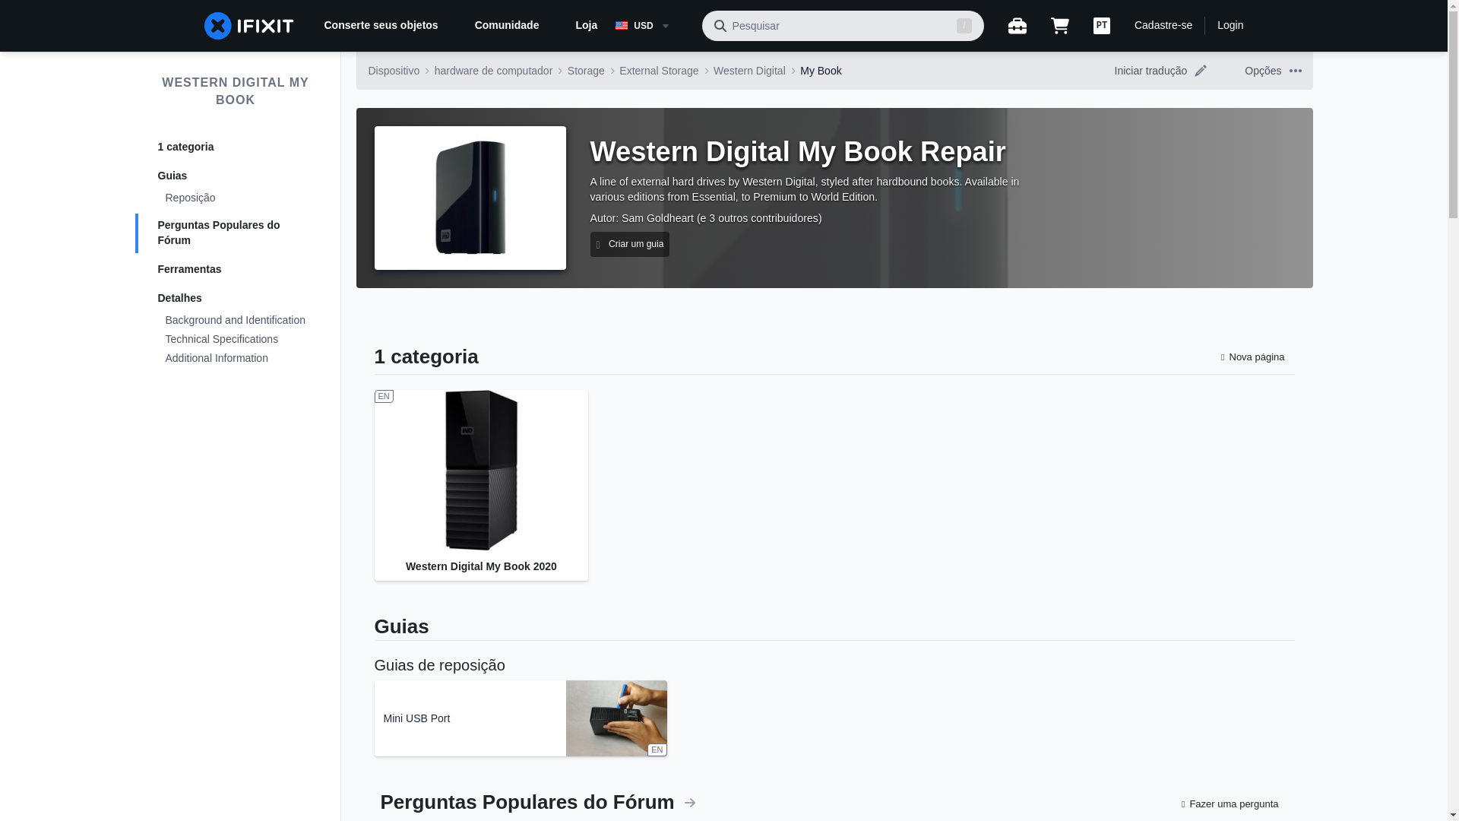  What do you see at coordinates (749, 70) in the screenshot?
I see `Western Digital` at bounding box center [749, 70].